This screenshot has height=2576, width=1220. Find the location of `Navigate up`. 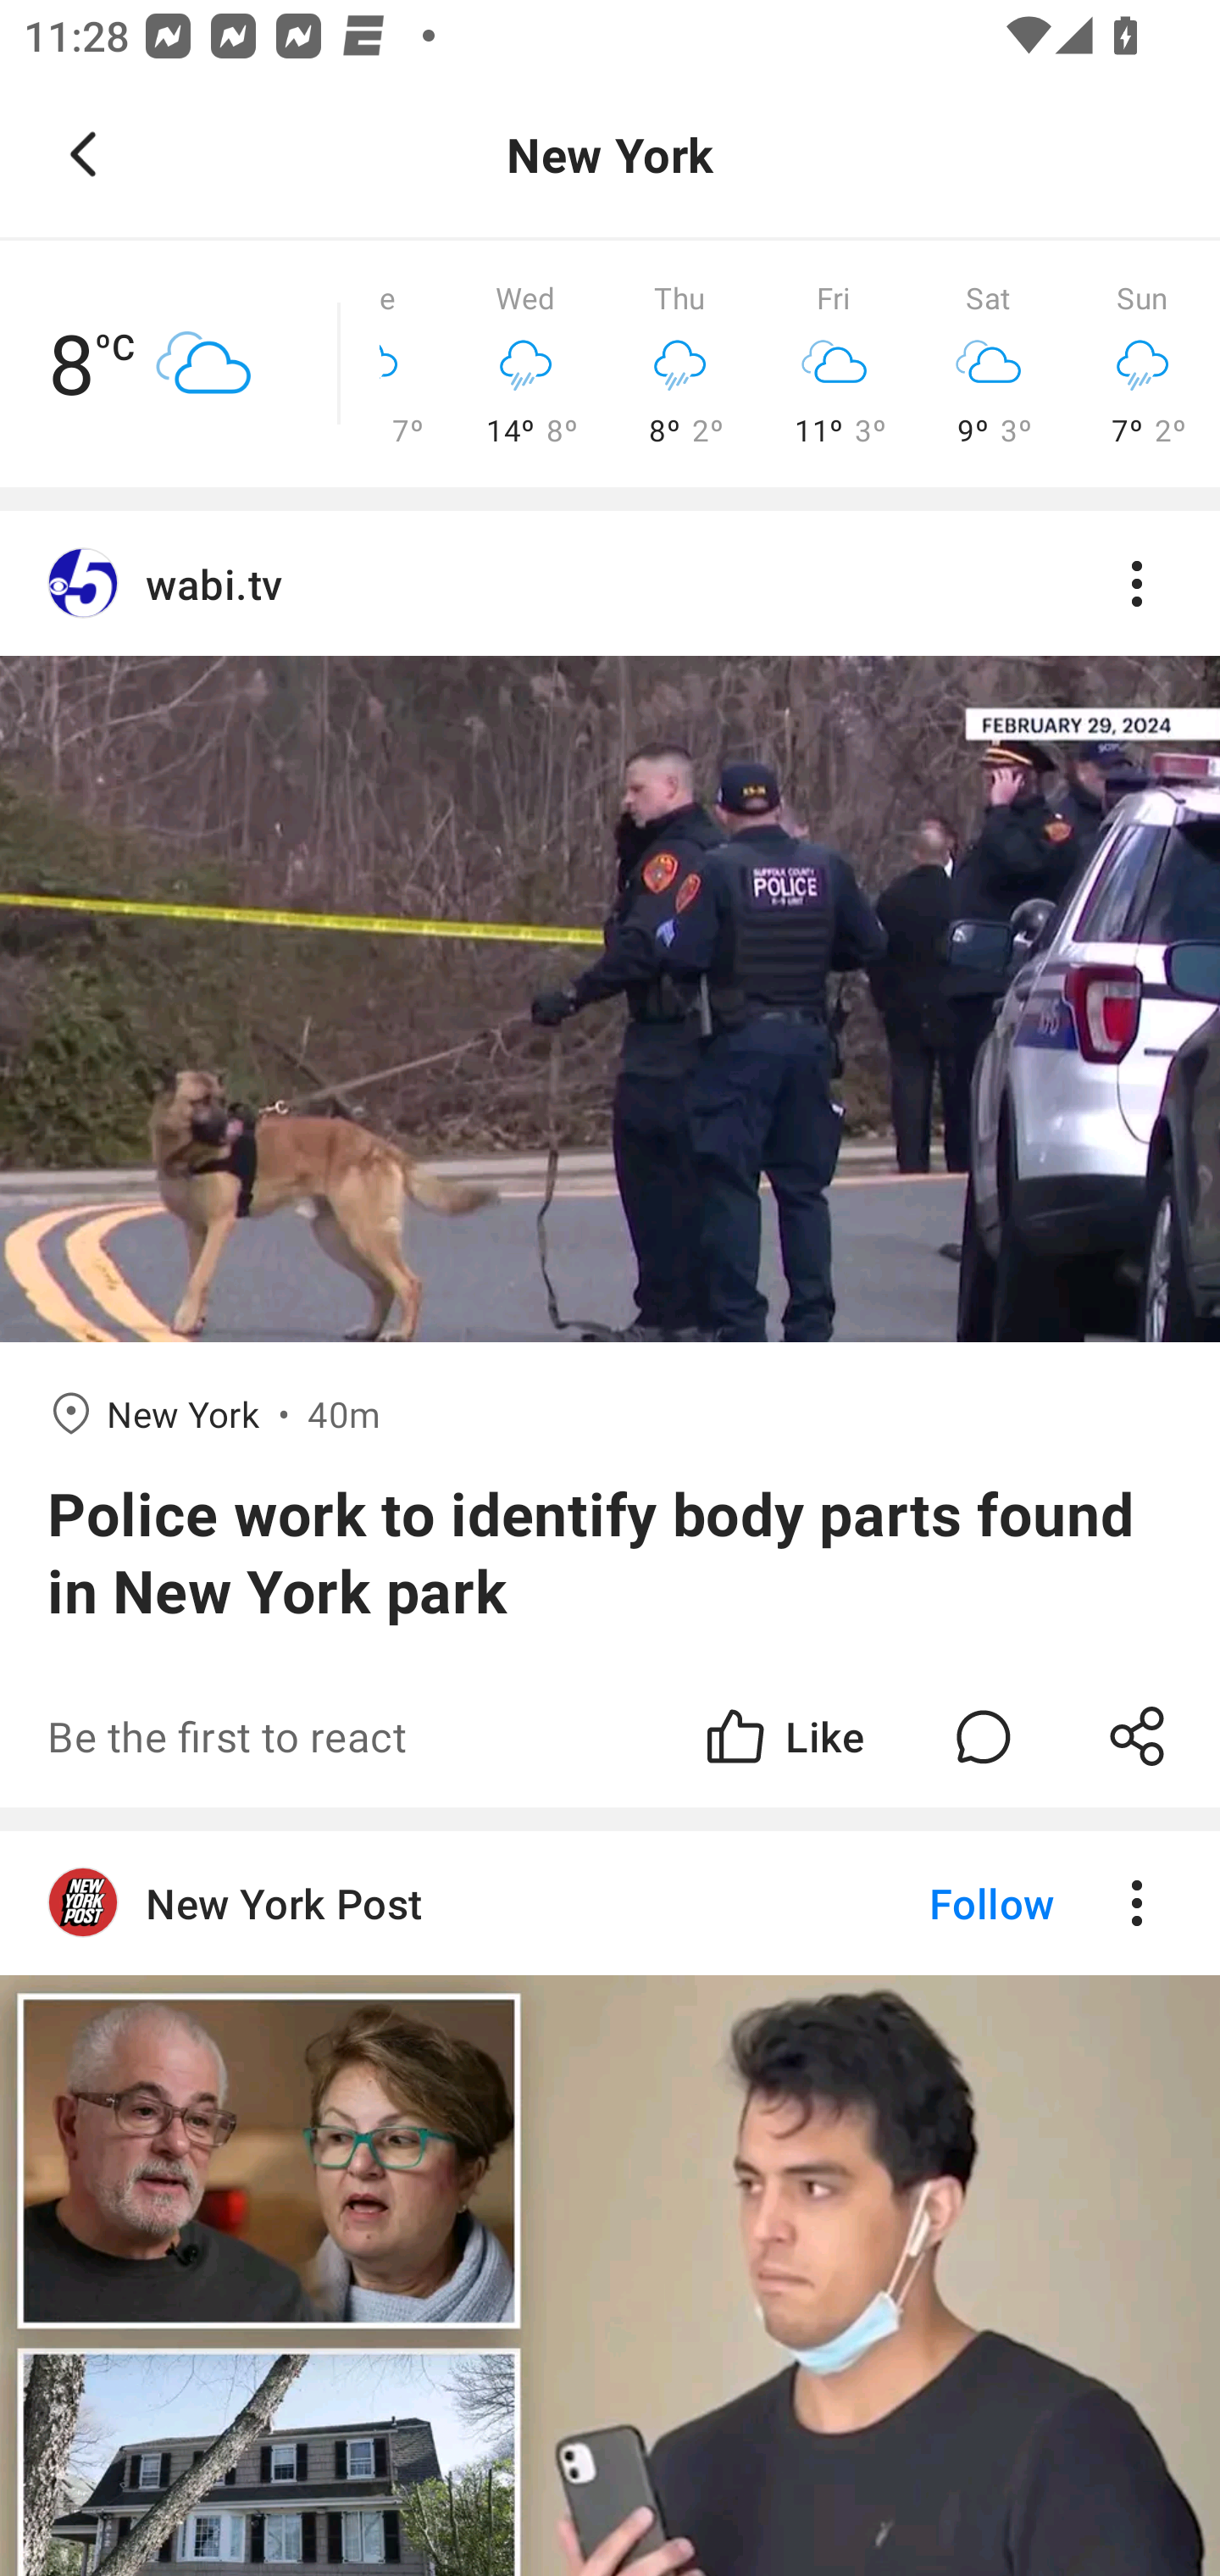

Navigate up is located at coordinates (83, 154).